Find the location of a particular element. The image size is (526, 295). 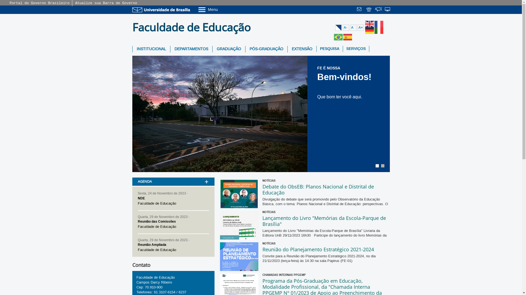

PESQUISA is located at coordinates (330, 49).